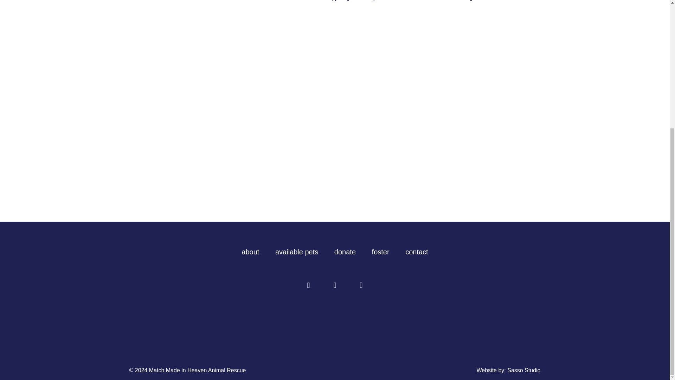  I want to click on about, so click(250, 252).